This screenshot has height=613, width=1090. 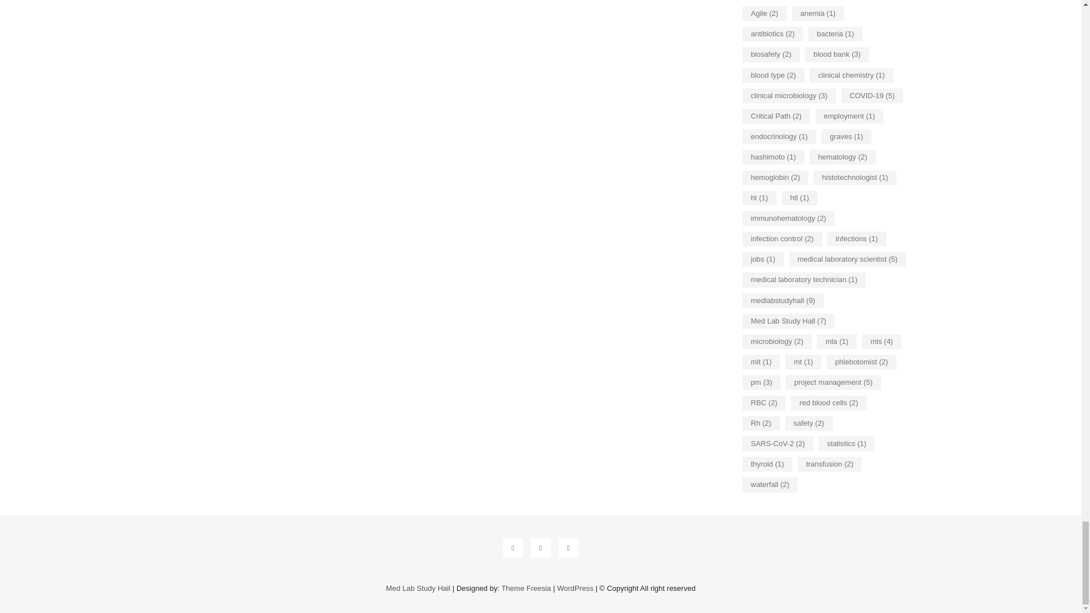 What do you see at coordinates (418, 588) in the screenshot?
I see `Med Lab Study Hall` at bounding box center [418, 588].